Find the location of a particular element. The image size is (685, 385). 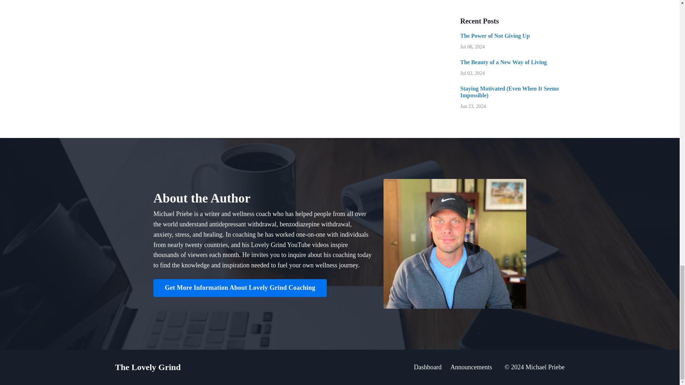

The Beauty of a New Way of Living is located at coordinates (512, 62).